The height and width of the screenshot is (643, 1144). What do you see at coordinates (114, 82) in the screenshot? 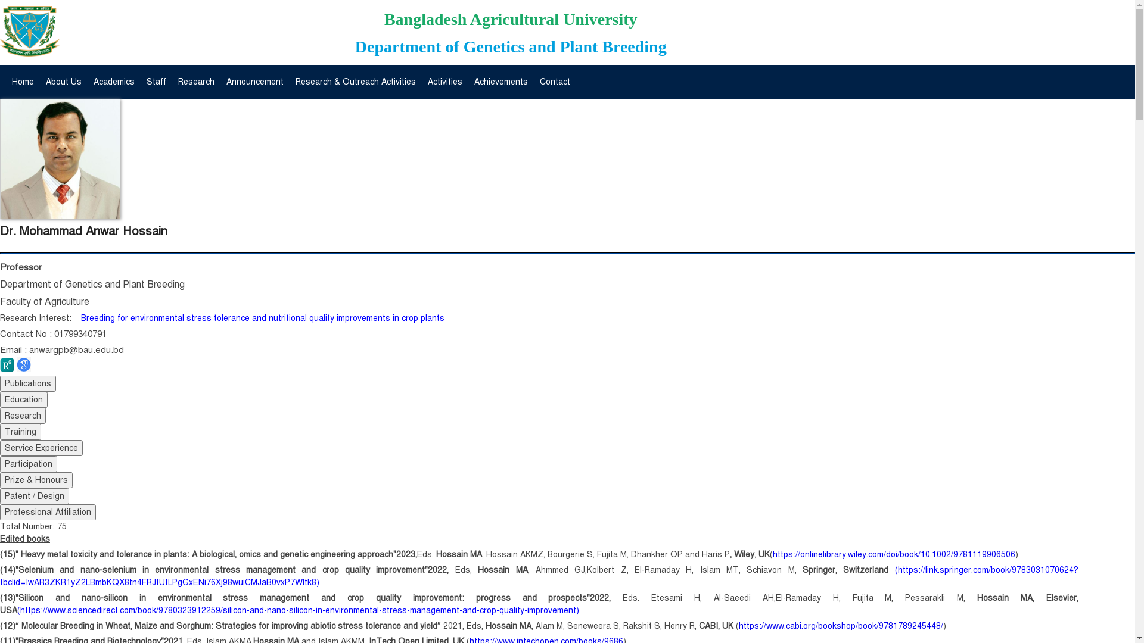
I see `Academics` at bounding box center [114, 82].